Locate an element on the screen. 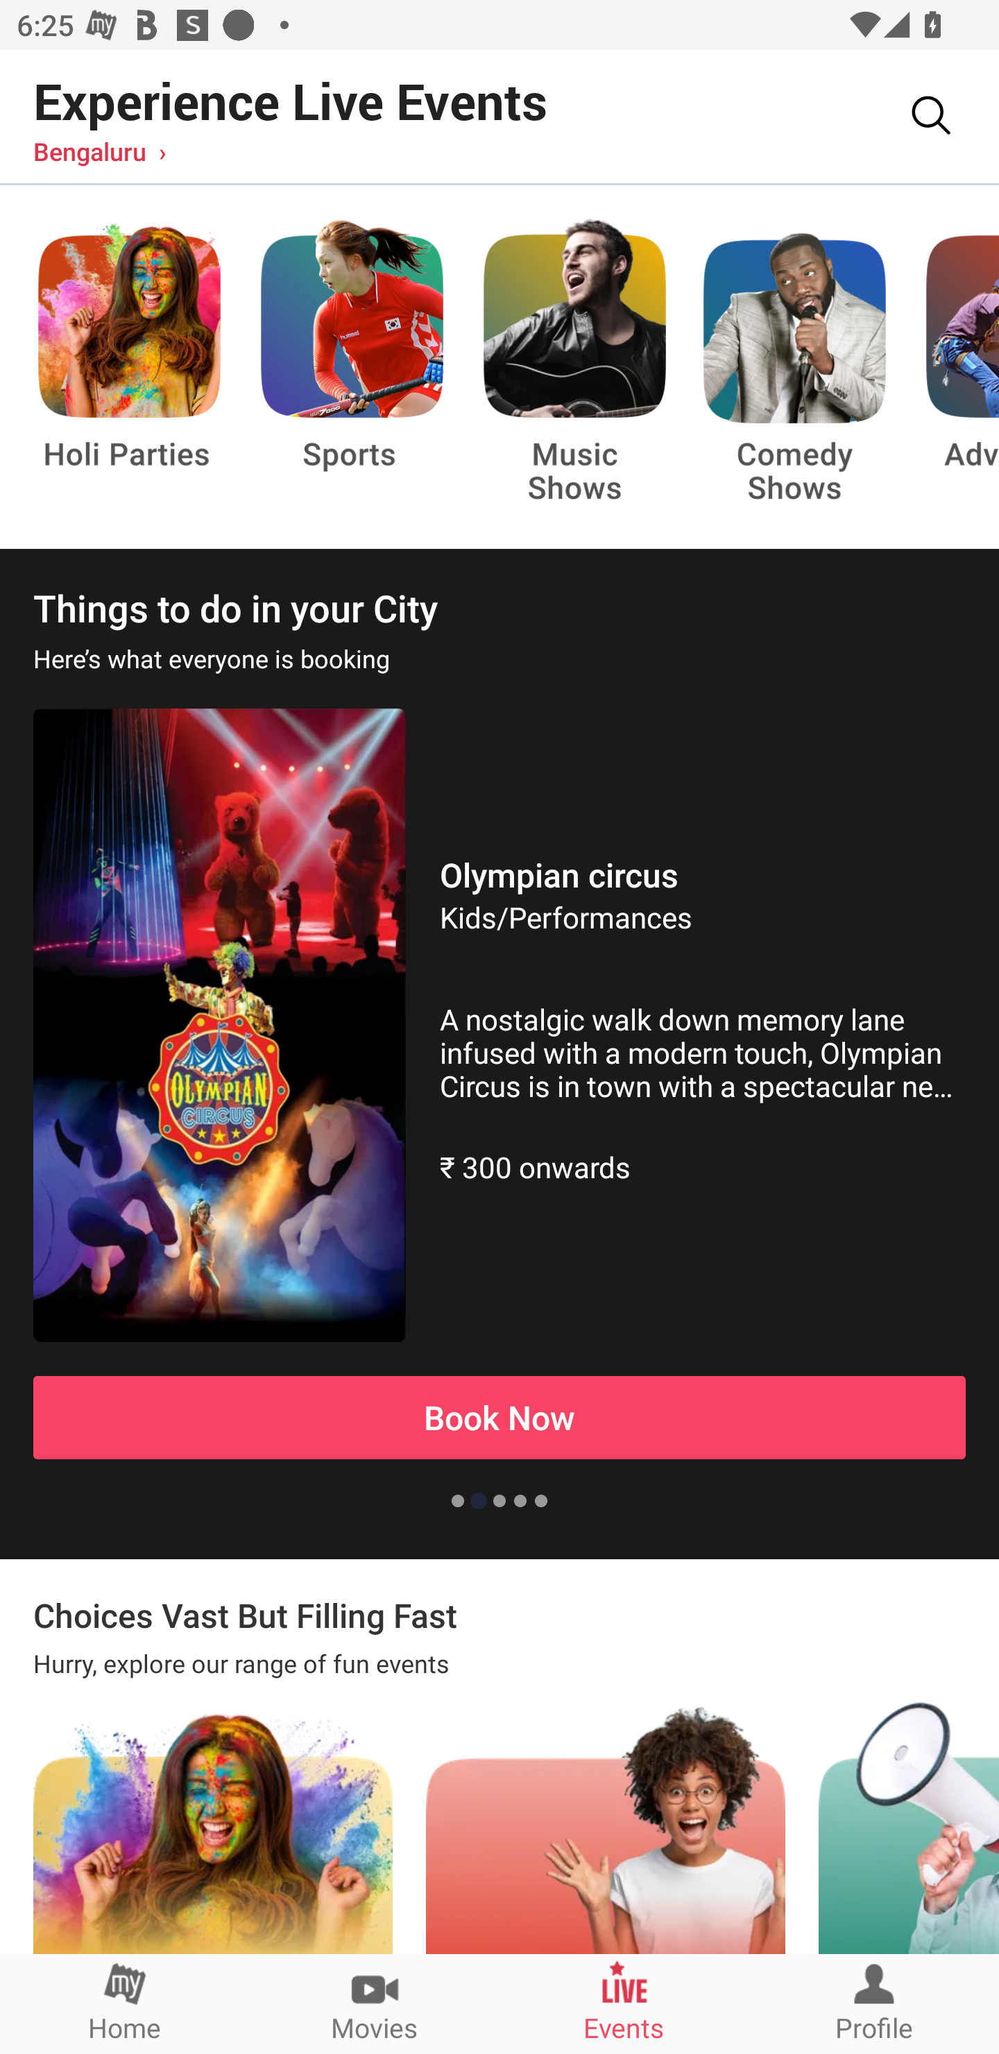 The width and height of the screenshot is (999, 2054). Book Now is located at coordinates (499, 1417).